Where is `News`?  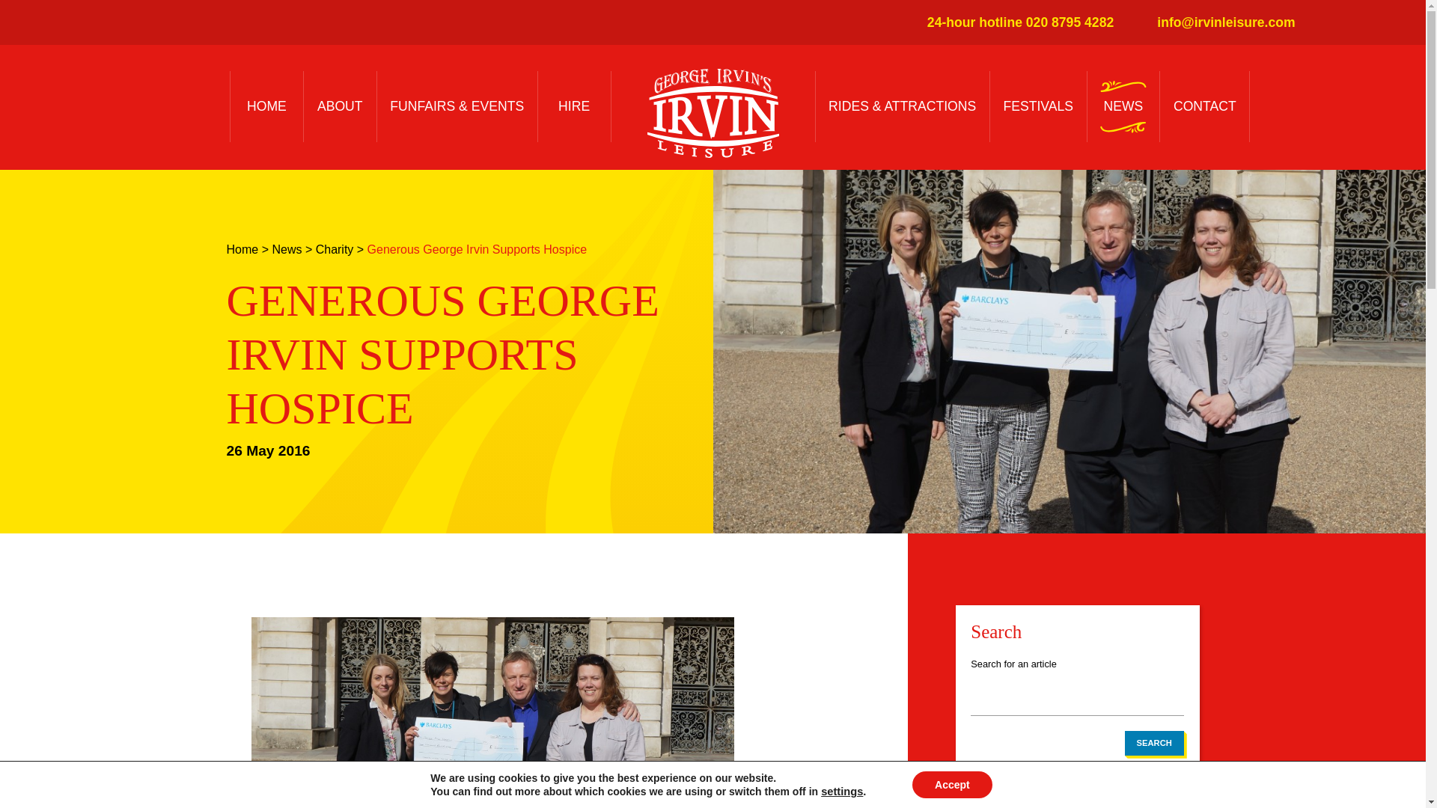 News is located at coordinates (286, 250).